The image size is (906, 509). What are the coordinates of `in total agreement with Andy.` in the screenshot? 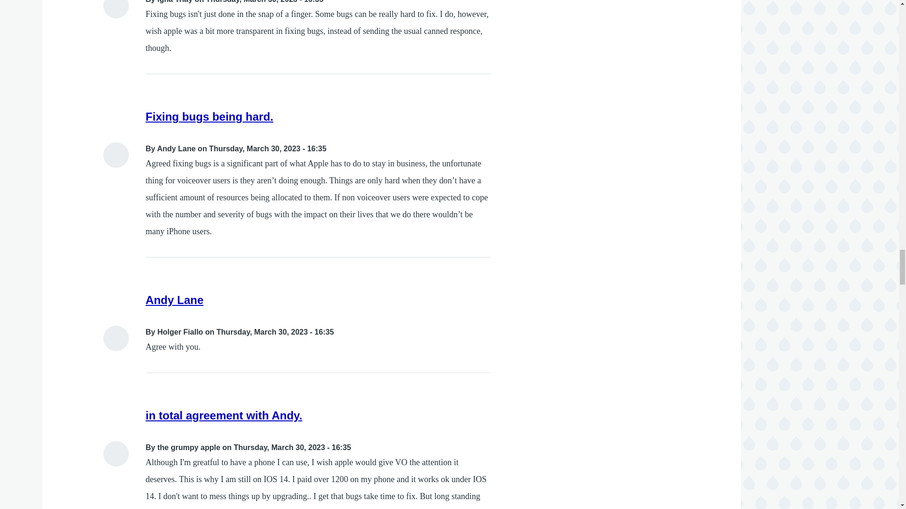 It's located at (224, 416).